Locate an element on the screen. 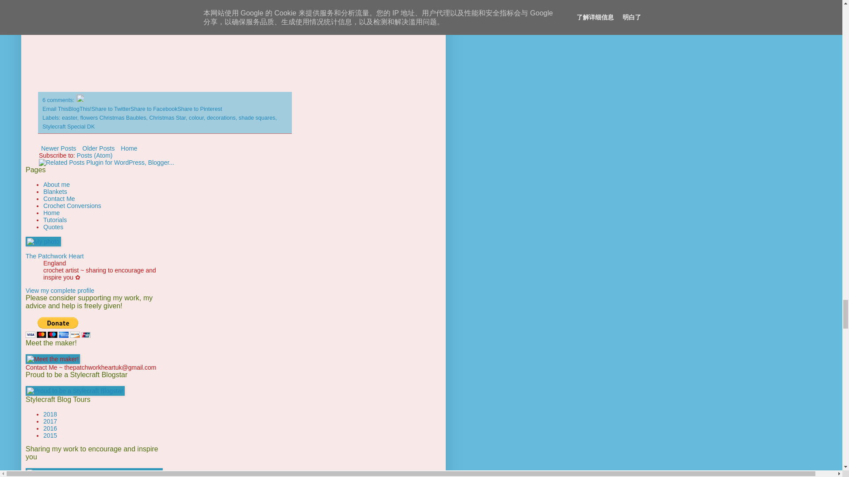  Email This is located at coordinates (56, 109).